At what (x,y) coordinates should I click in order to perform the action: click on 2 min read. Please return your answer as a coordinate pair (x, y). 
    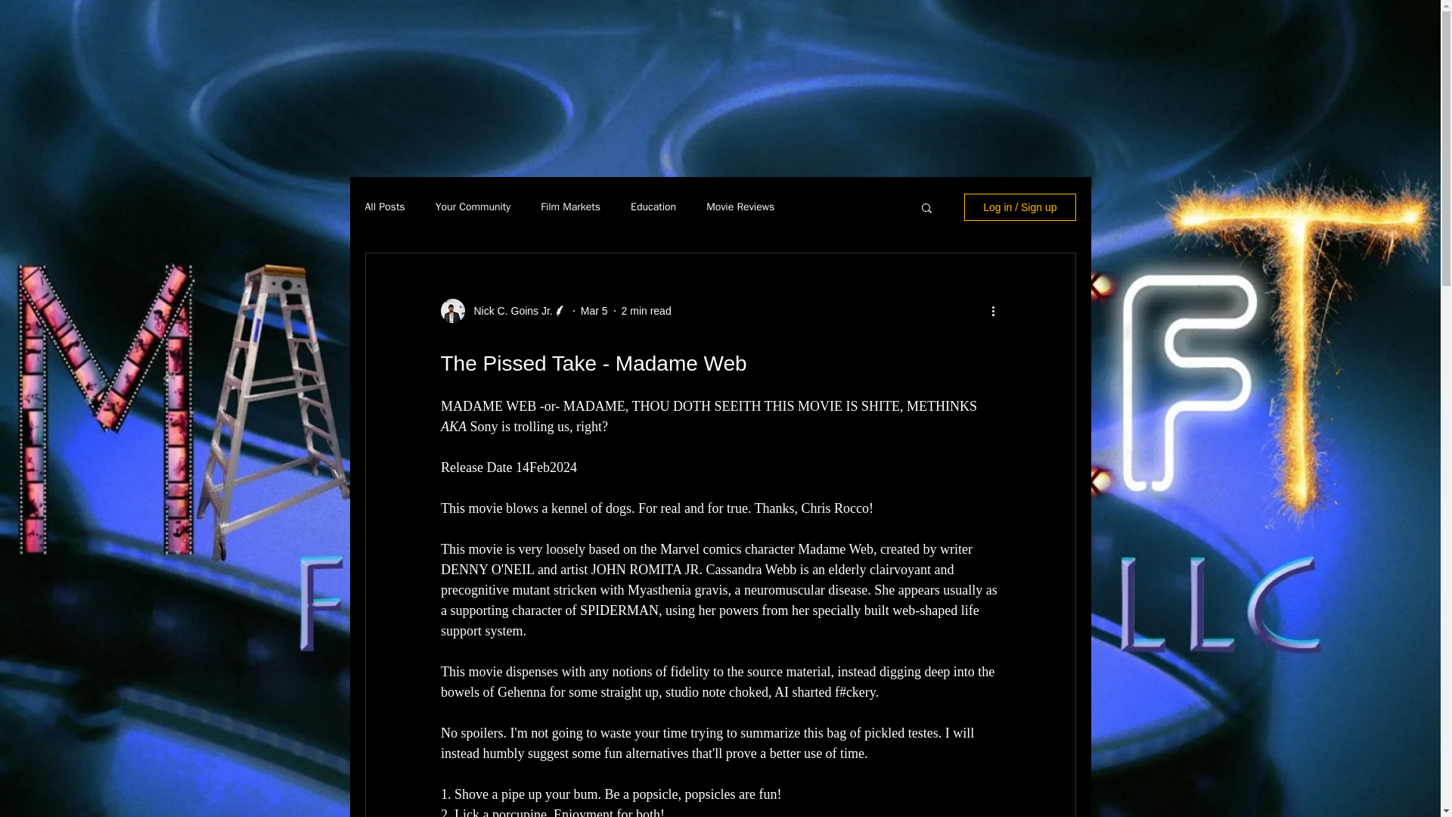
    Looking at the image, I should click on (646, 309).